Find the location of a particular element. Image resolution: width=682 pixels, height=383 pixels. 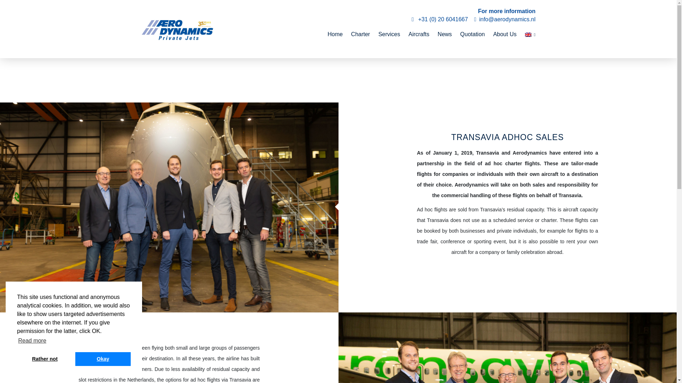

Charter is located at coordinates (360, 34).